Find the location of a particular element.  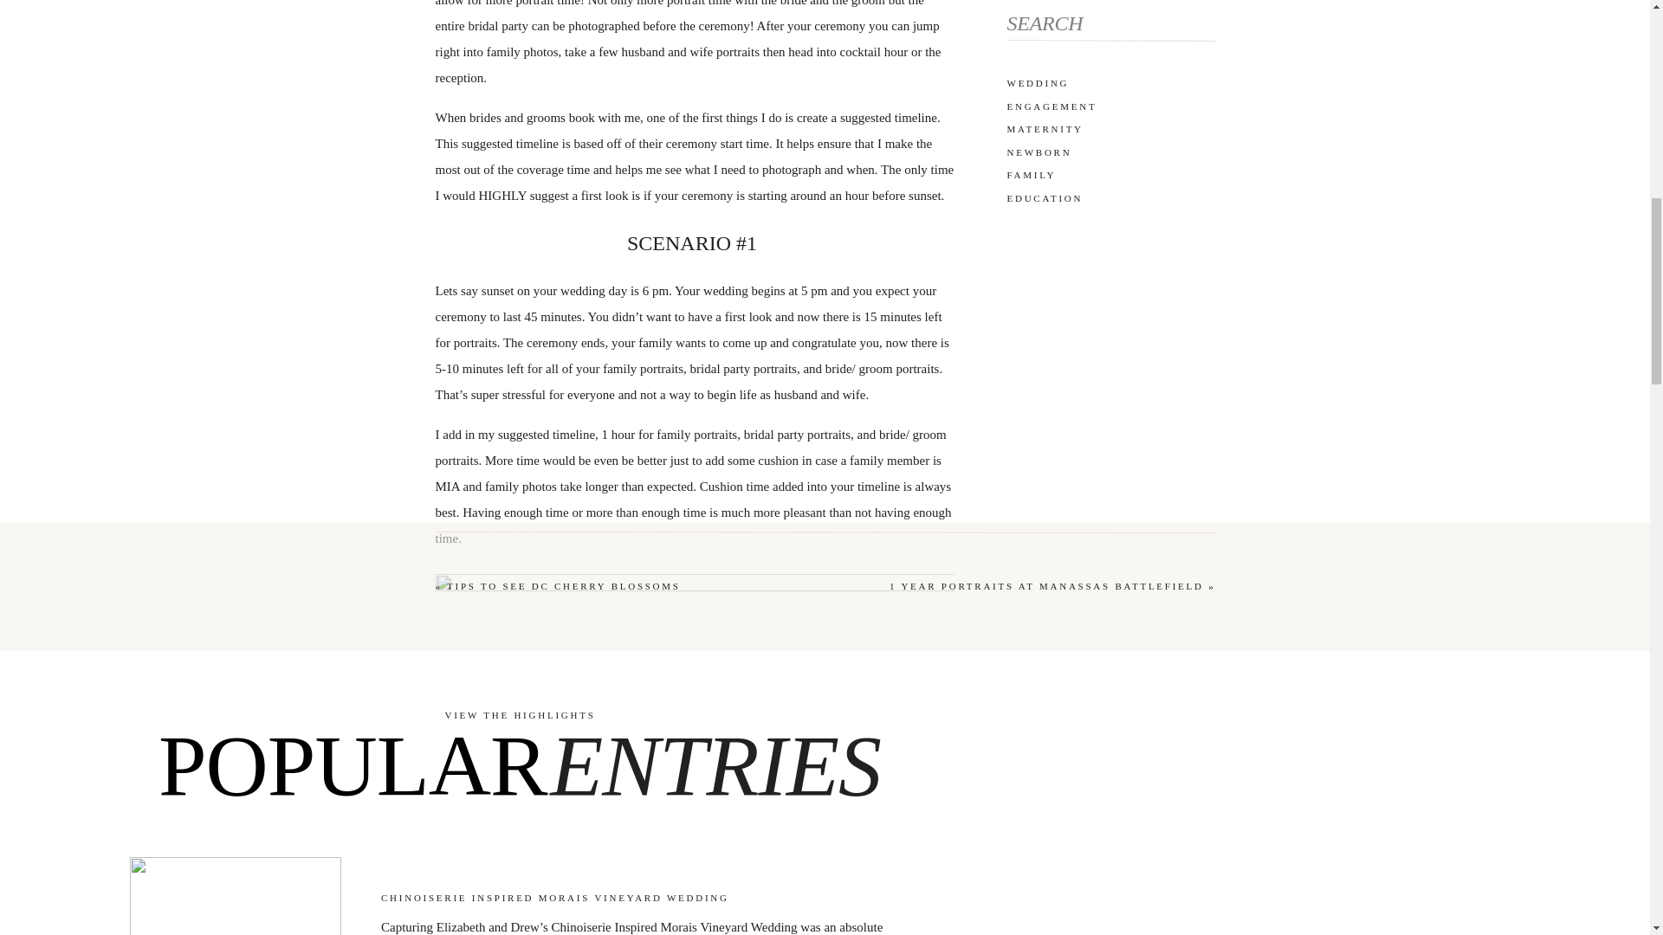

NEWBORN is located at coordinates (1110, 150).